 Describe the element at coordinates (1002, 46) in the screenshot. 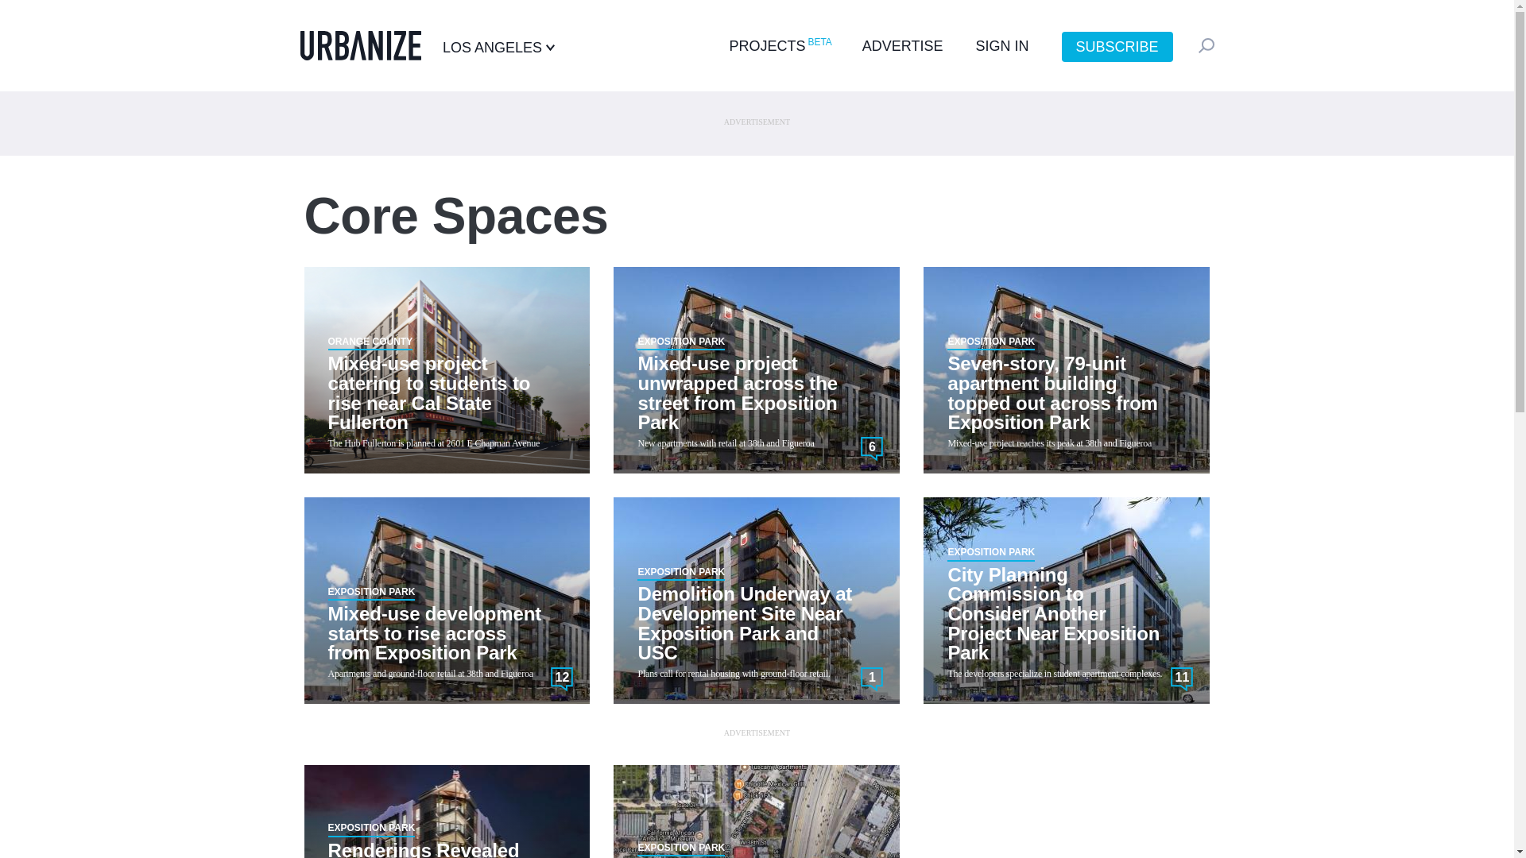

I see `SIGN IN` at that location.